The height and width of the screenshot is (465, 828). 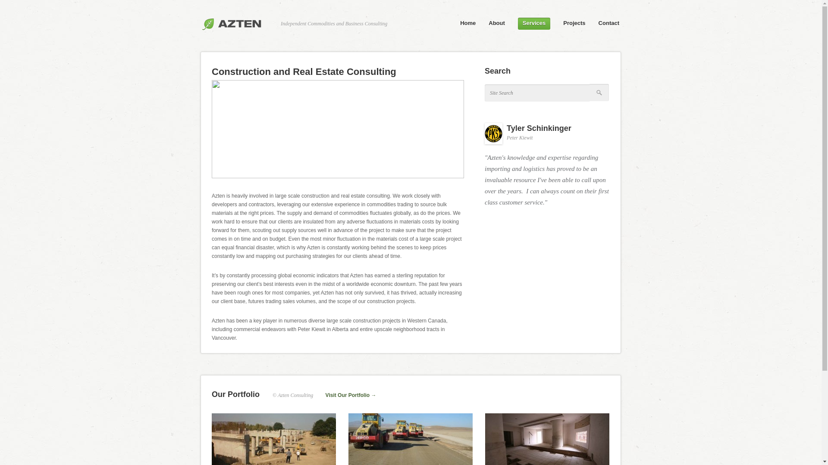 What do you see at coordinates (599, 93) in the screenshot?
I see ` ` at bounding box center [599, 93].